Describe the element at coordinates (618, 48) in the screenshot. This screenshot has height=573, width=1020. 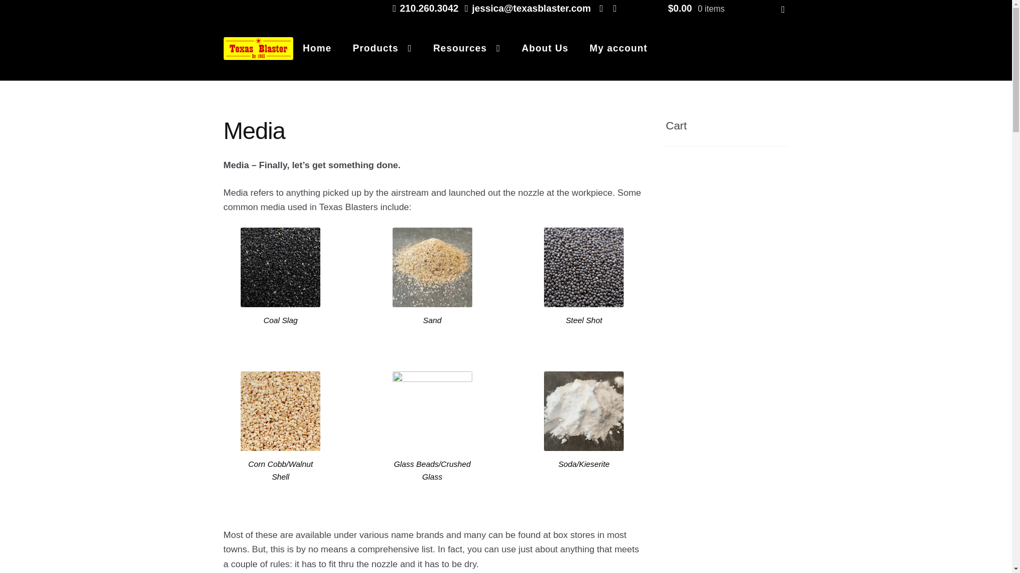
I see `My account` at that location.